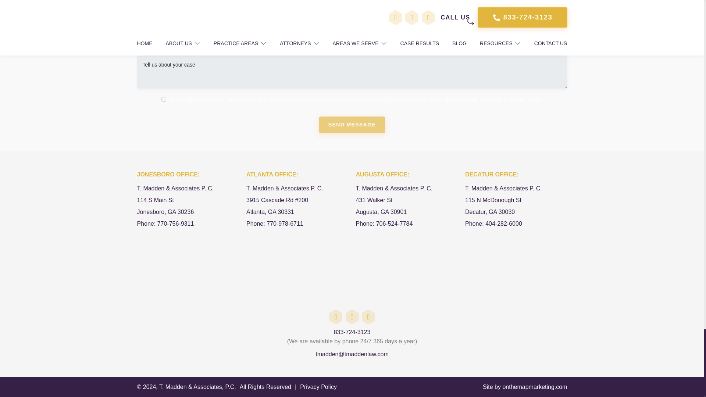 The width and height of the screenshot is (706, 397). What do you see at coordinates (352, 125) in the screenshot?
I see `Click to Submit` at bounding box center [352, 125].